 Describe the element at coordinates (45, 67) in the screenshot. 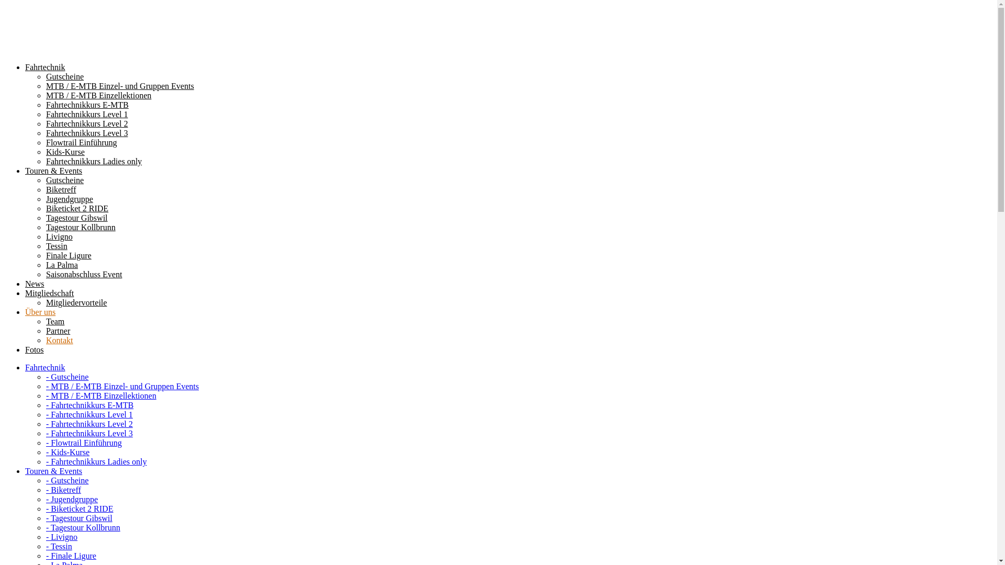

I see `Fahrtechnik` at that location.